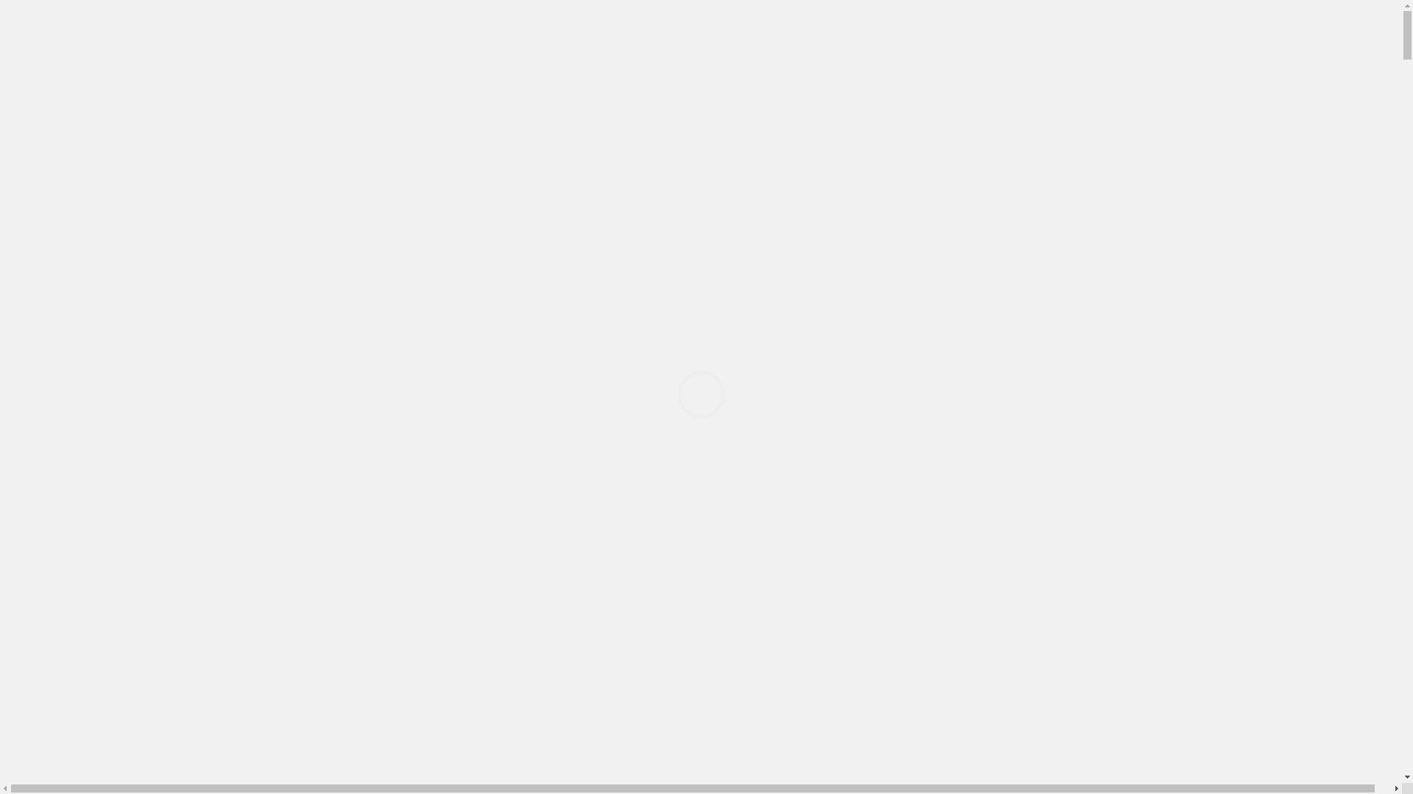 The height and width of the screenshot is (794, 1413). I want to click on Close, so click(84, 434).